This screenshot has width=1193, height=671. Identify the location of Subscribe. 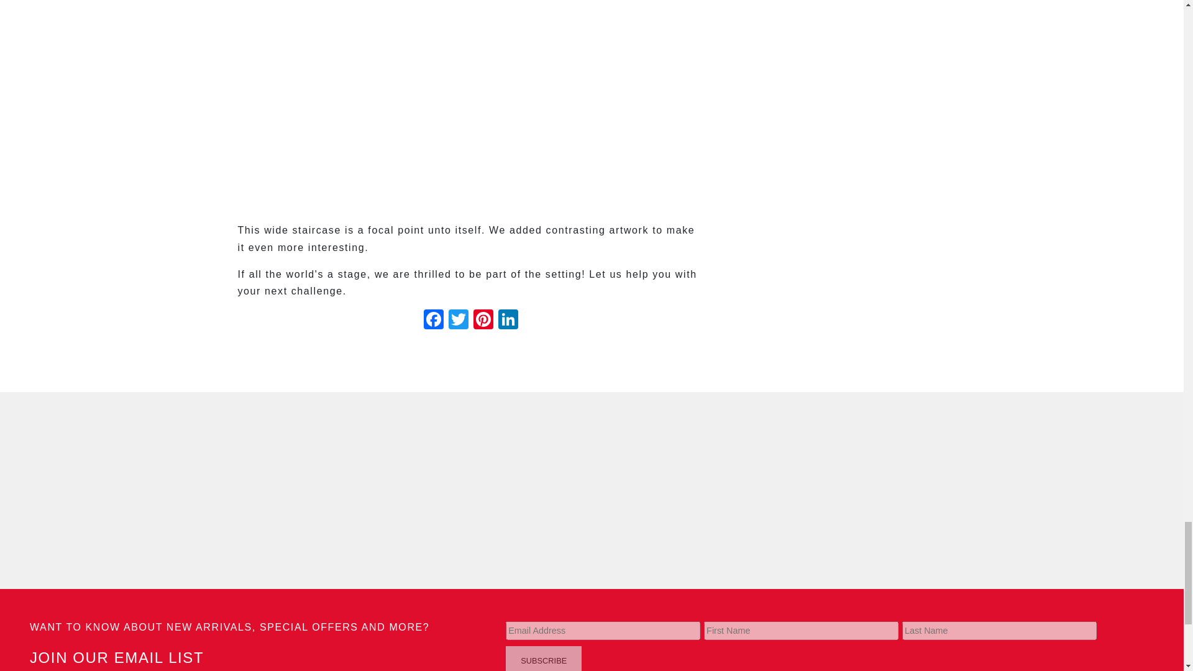
(544, 659).